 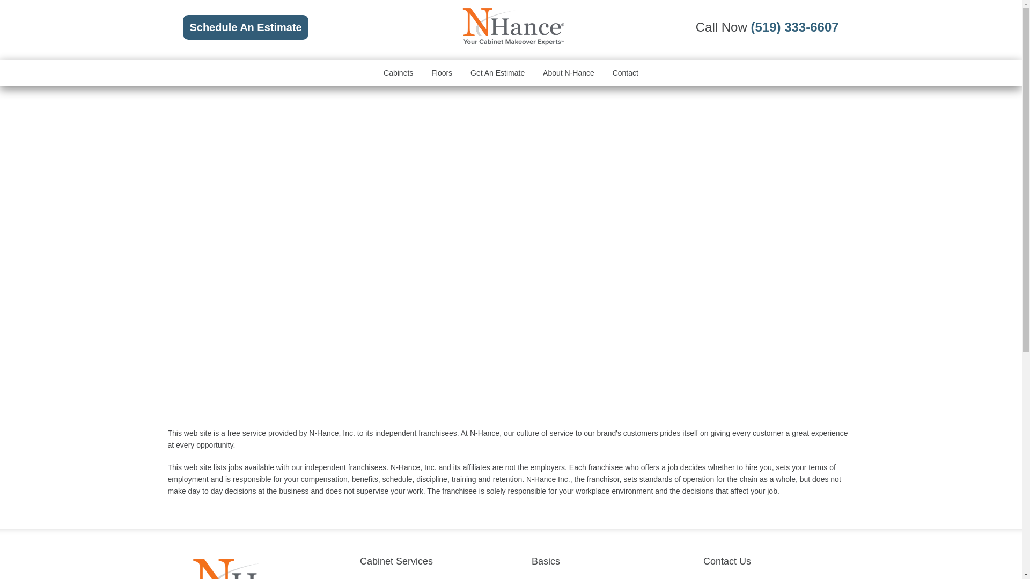 What do you see at coordinates (246, 27) in the screenshot?
I see `Schedule An Estimate` at bounding box center [246, 27].